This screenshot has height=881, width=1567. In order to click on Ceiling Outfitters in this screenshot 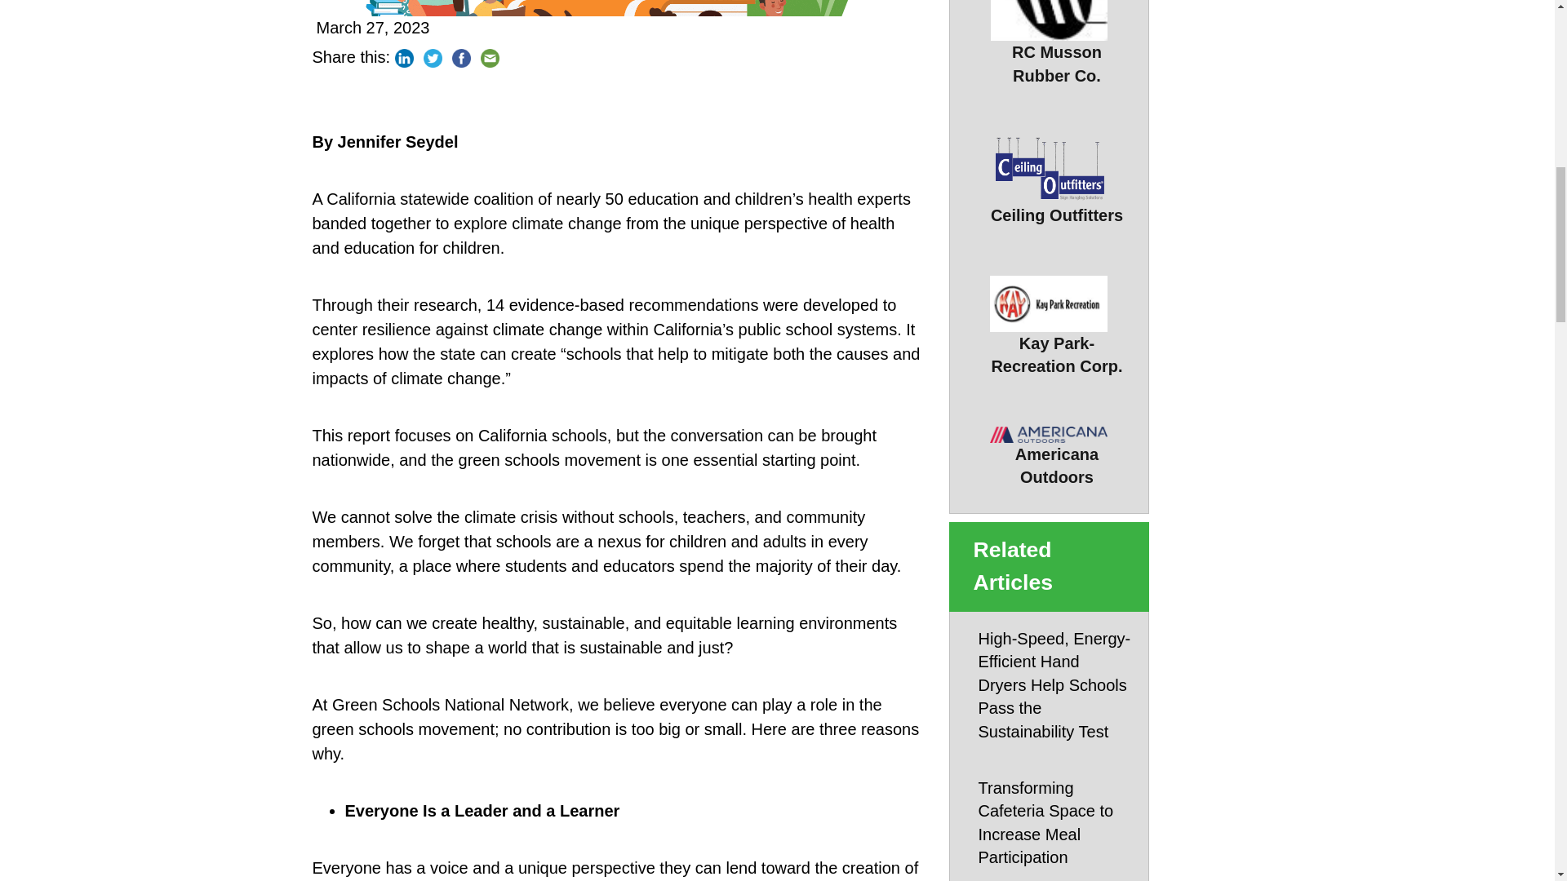, I will do `click(1058, 181)`.